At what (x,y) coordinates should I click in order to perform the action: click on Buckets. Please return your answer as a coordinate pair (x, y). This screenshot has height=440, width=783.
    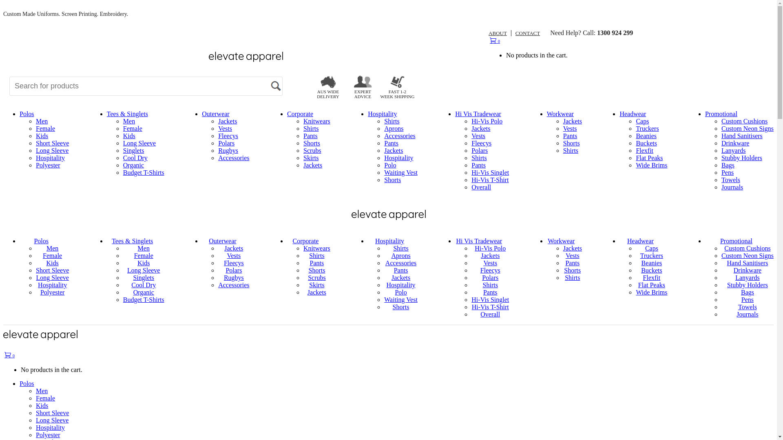
    Looking at the image, I should click on (646, 143).